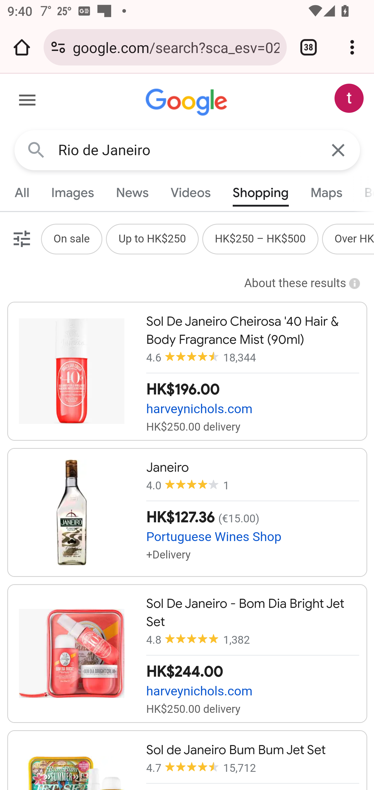 The width and height of the screenshot is (374, 790). Describe the element at coordinates (187, 760) in the screenshot. I see `Sol de Janeiro Bum Bum Jet Set` at that location.